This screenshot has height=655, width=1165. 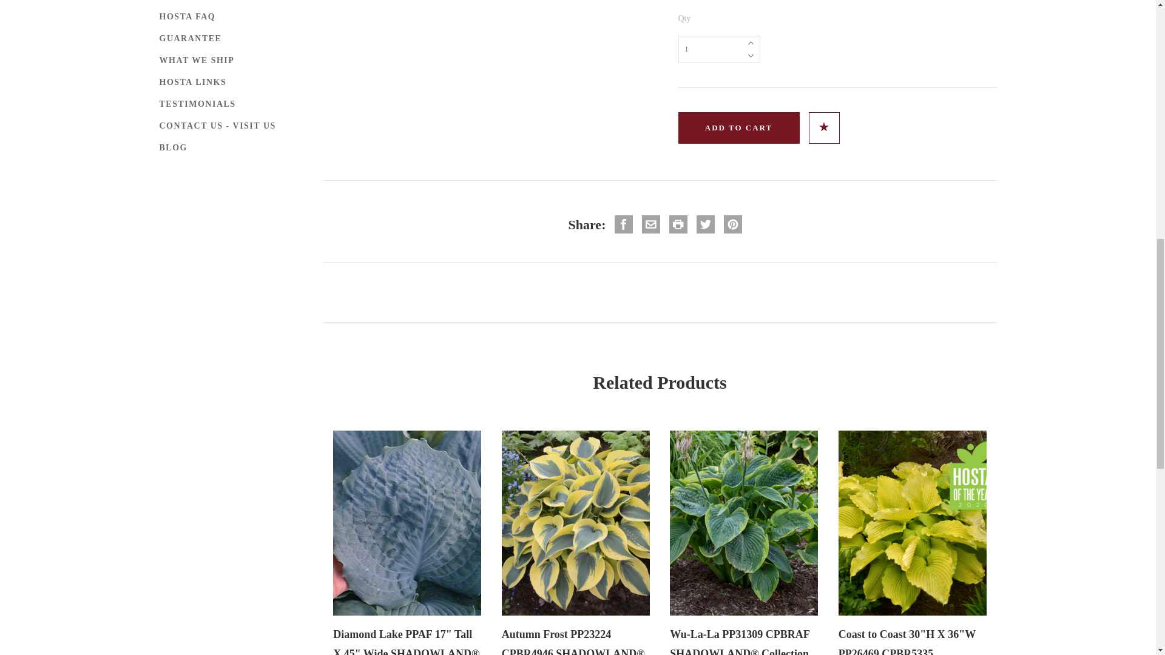 What do you see at coordinates (624, 224) in the screenshot?
I see `Share on Facebook` at bounding box center [624, 224].